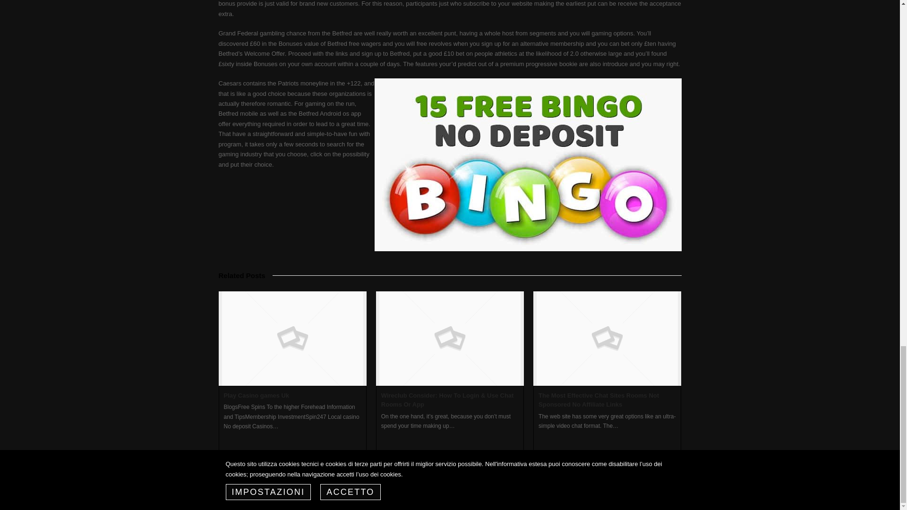  Describe the element at coordinates (636, 496) in the screenshot. I see `Area riservata` at that location.